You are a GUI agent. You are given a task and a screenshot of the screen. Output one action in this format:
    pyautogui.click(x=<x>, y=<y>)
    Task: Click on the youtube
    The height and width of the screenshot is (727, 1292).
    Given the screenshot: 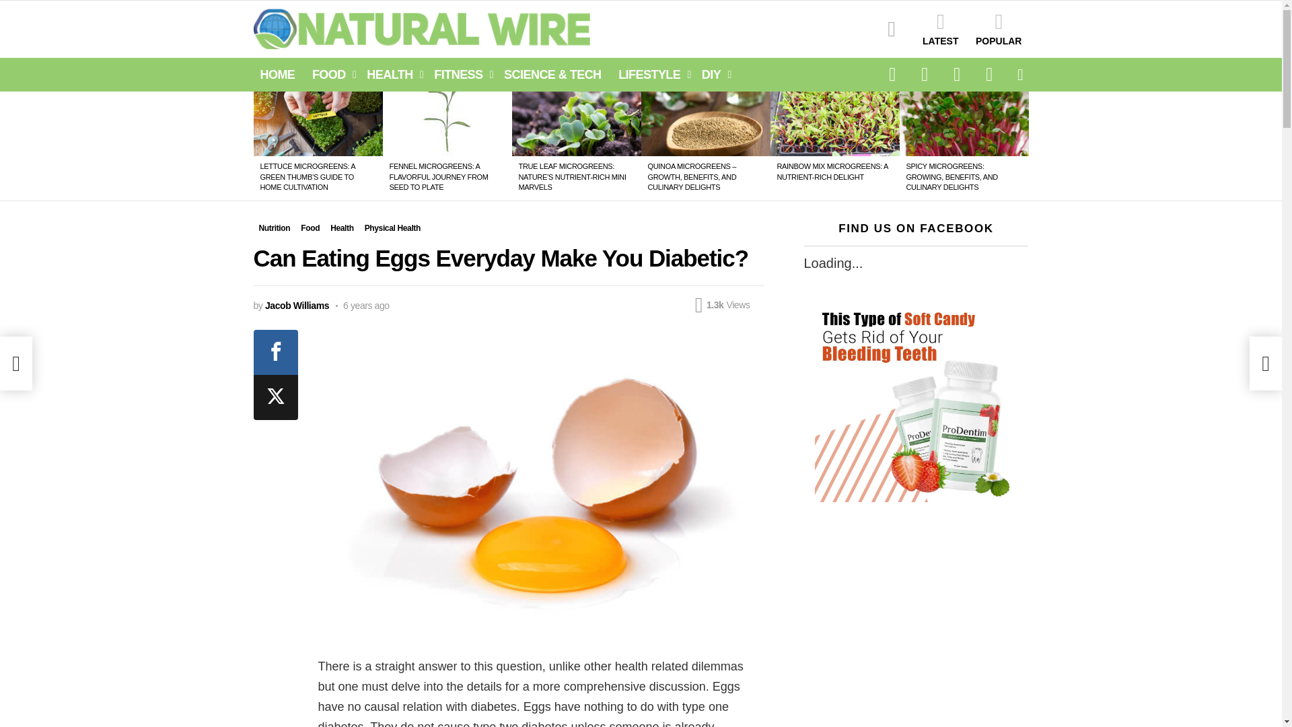 What is the action you would take?
    pyautogui.click(x=989, y=75)
    